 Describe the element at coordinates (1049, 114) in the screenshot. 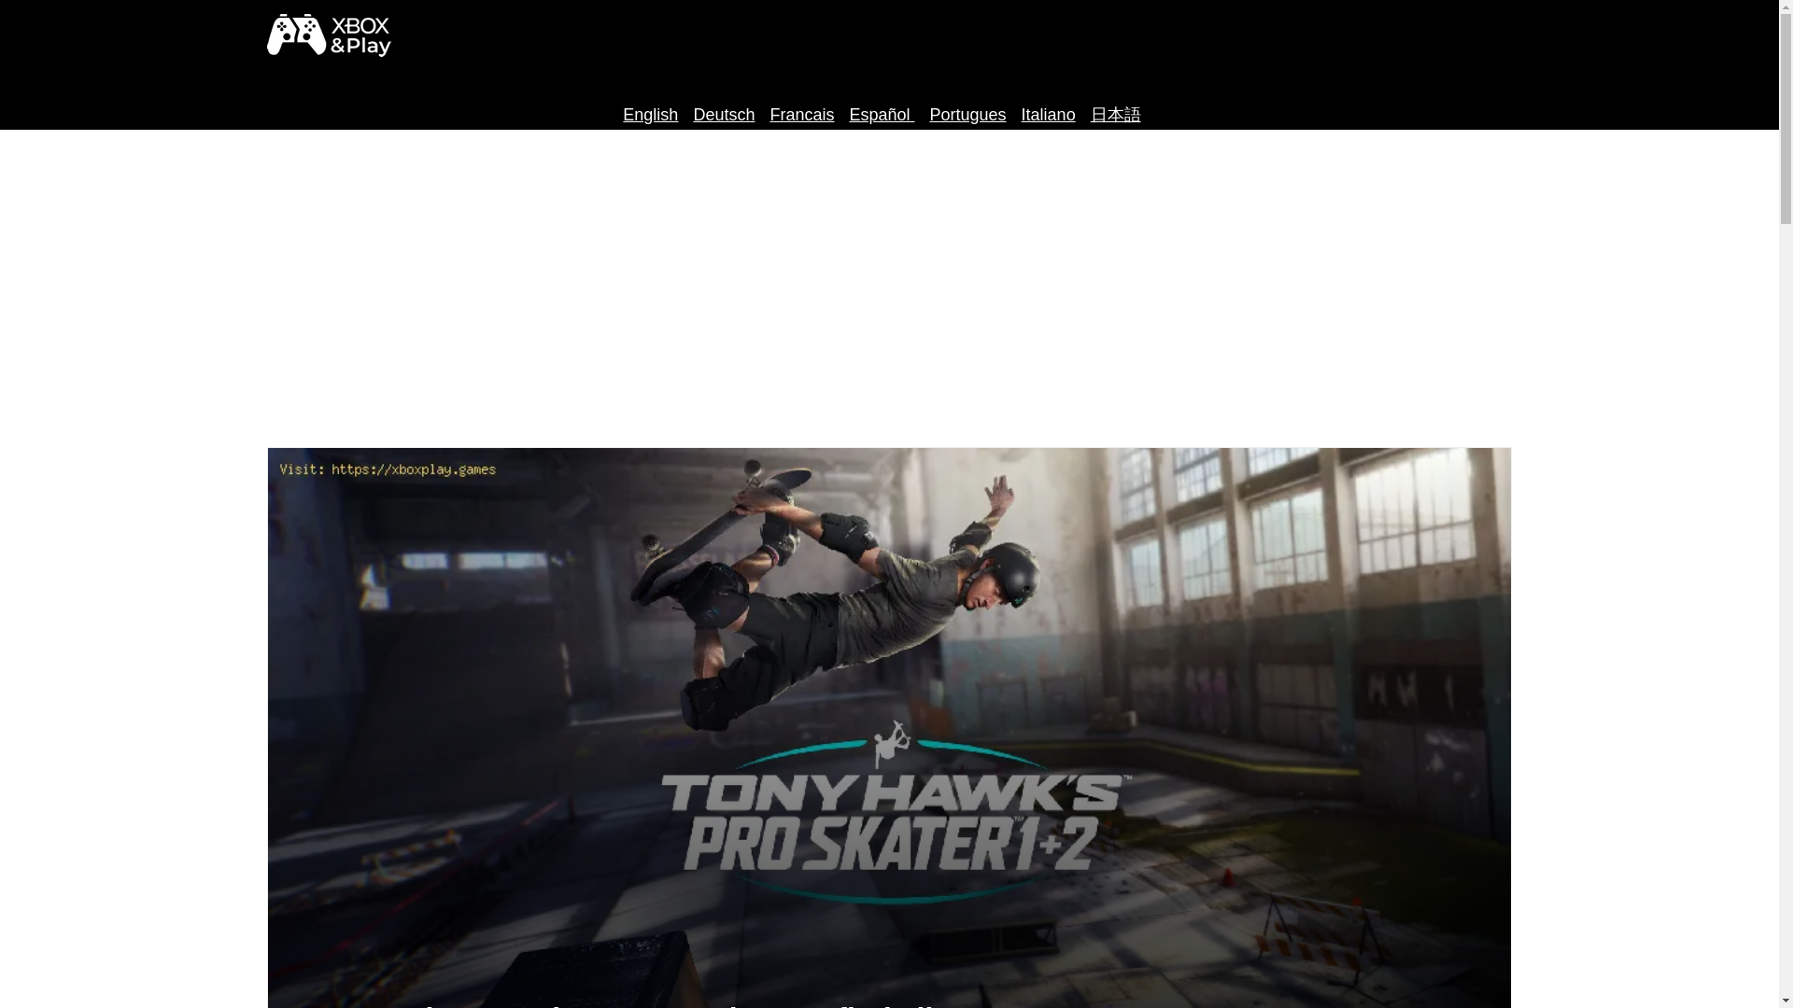

I see `Italiano` at that location.